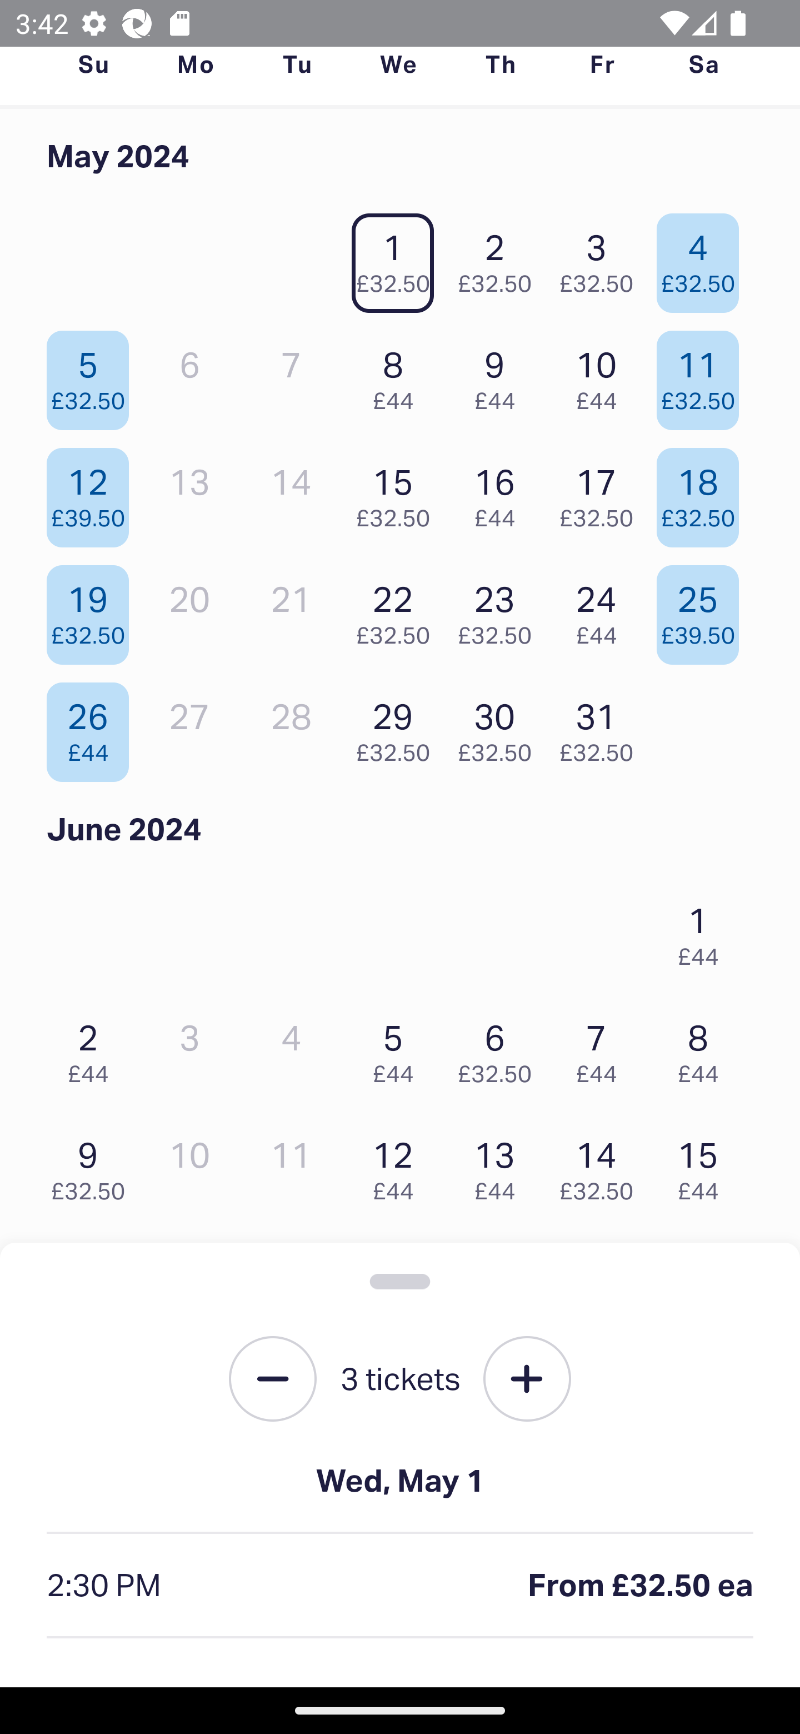 The width and height of the screenshot is (800, 1734). What do you see at coordinates (703, 493) in the screenshot?
I see `18 £32.50` at bounding box center [703, 493].